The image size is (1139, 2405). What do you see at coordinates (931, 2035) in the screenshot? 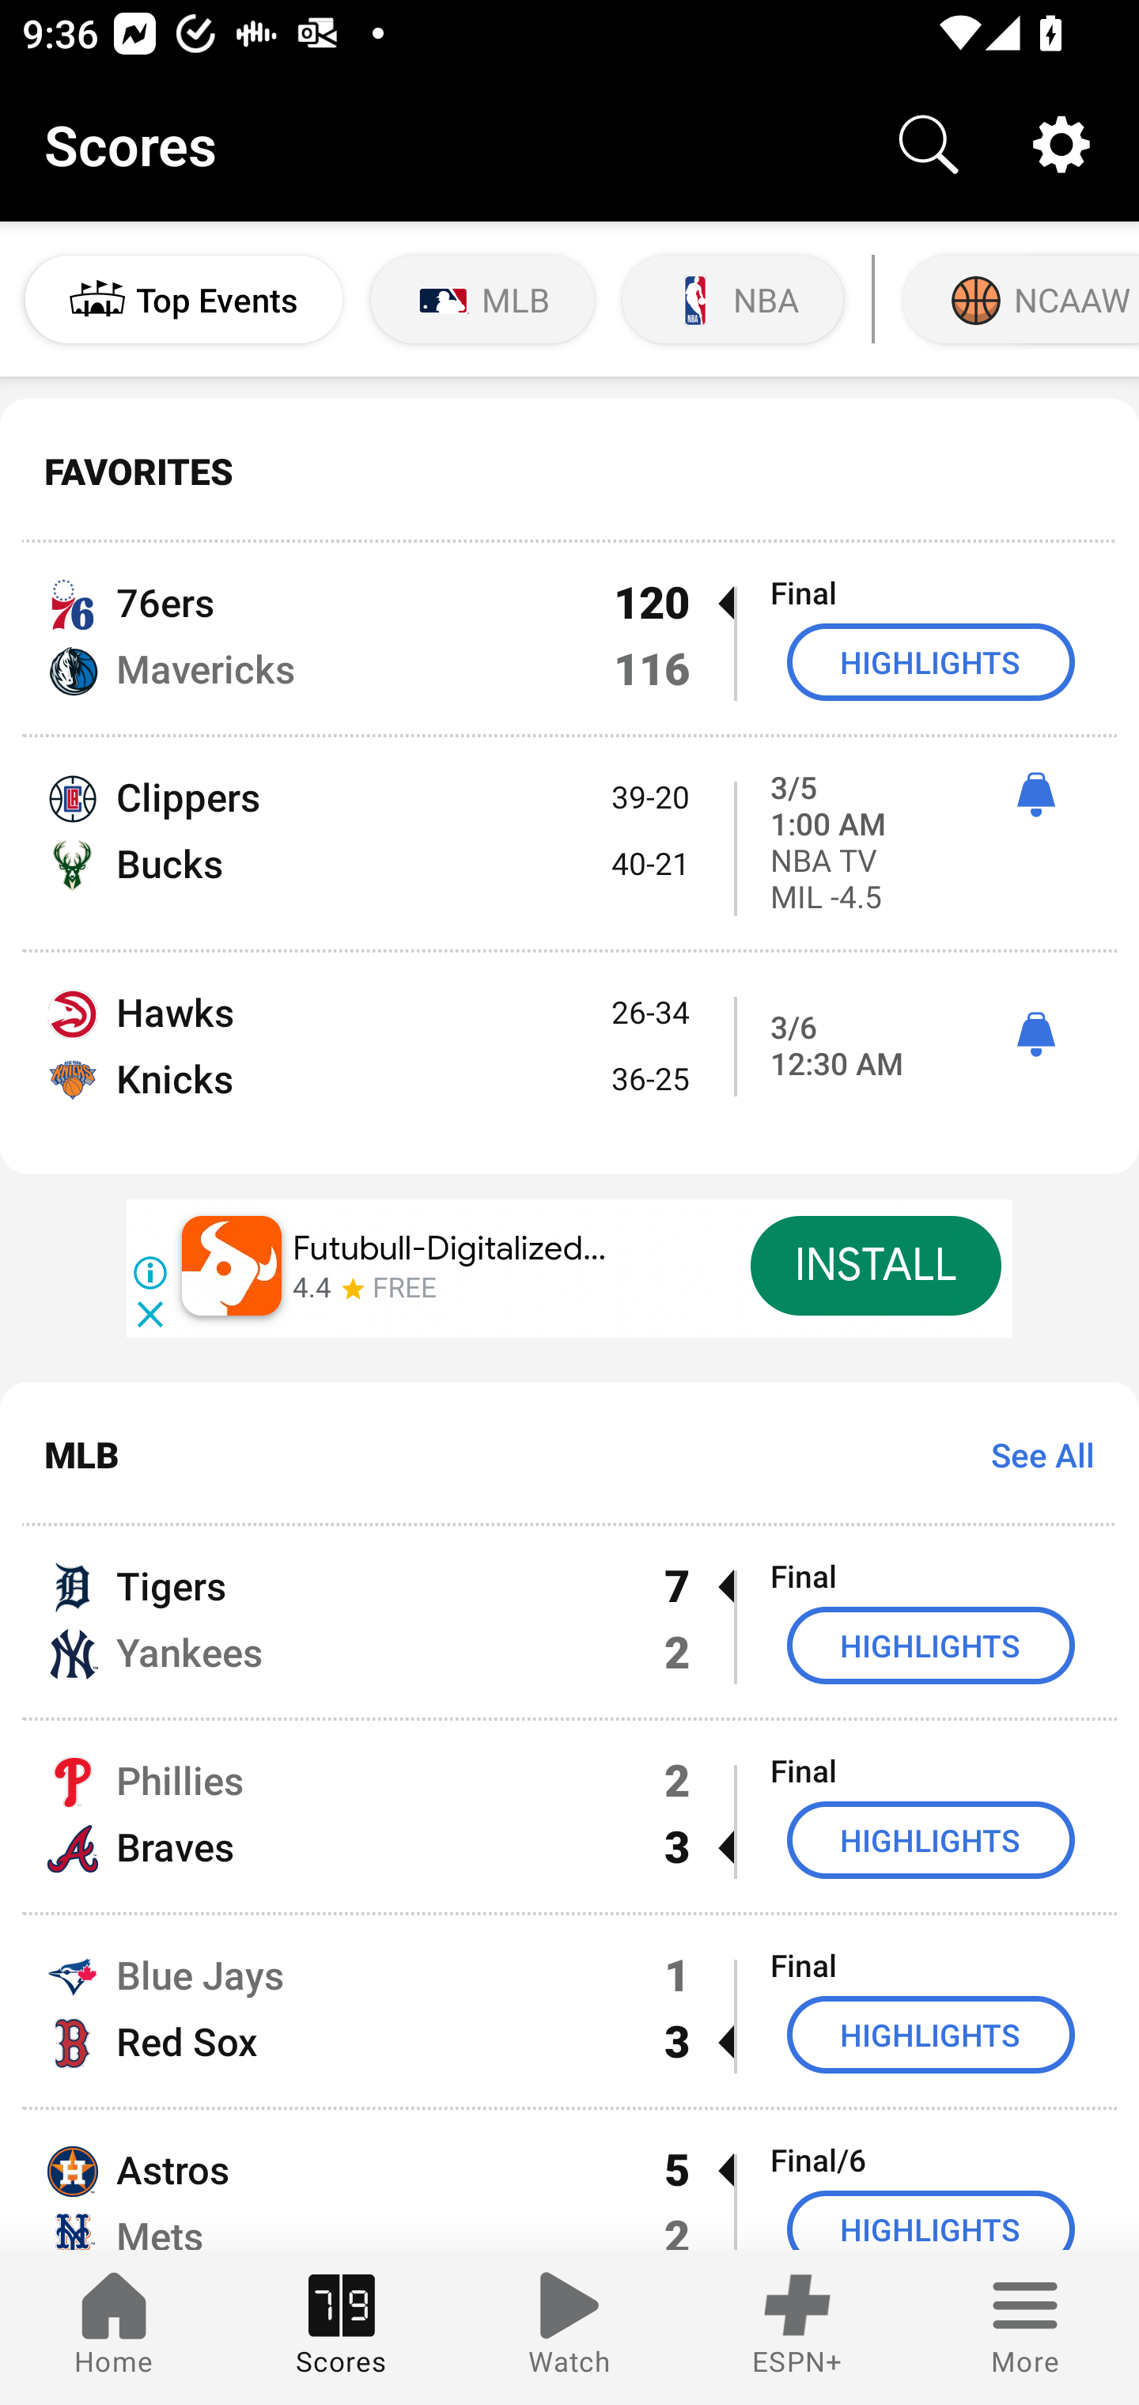
I see `HIGHLIGHTS` at bounding box center [931, 2035].